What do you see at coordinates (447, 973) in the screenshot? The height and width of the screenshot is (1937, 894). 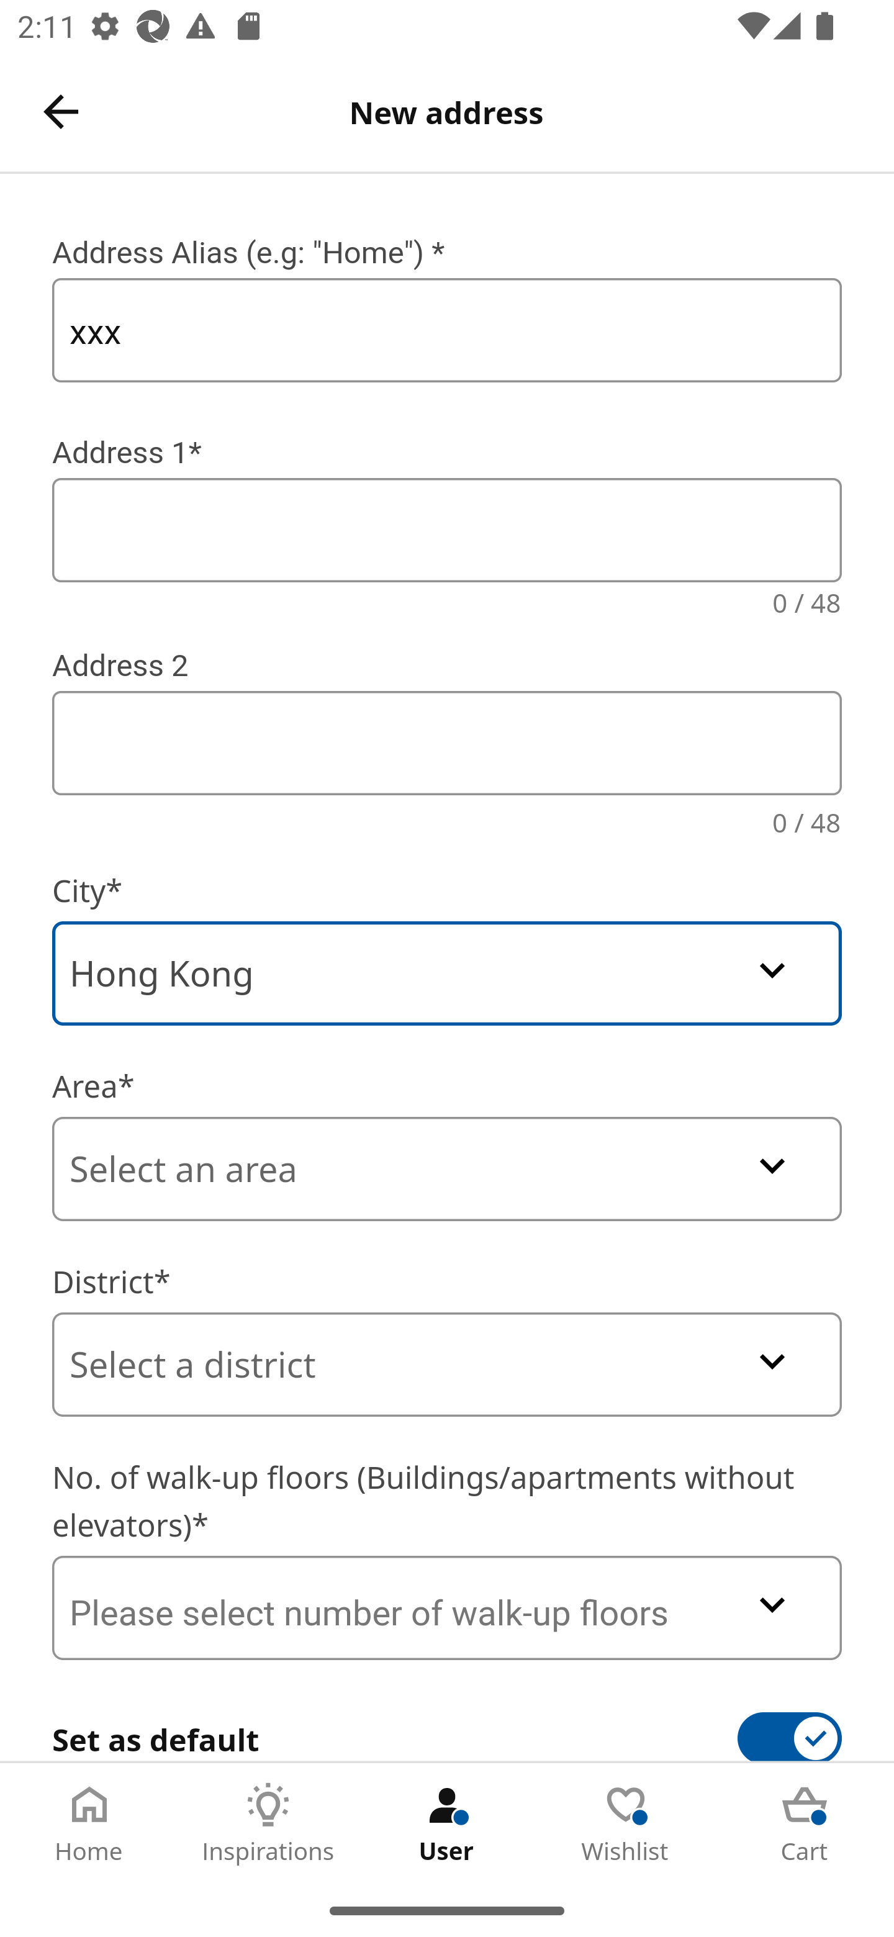 I see `Hong Kong` at bounding box center [447, 973].